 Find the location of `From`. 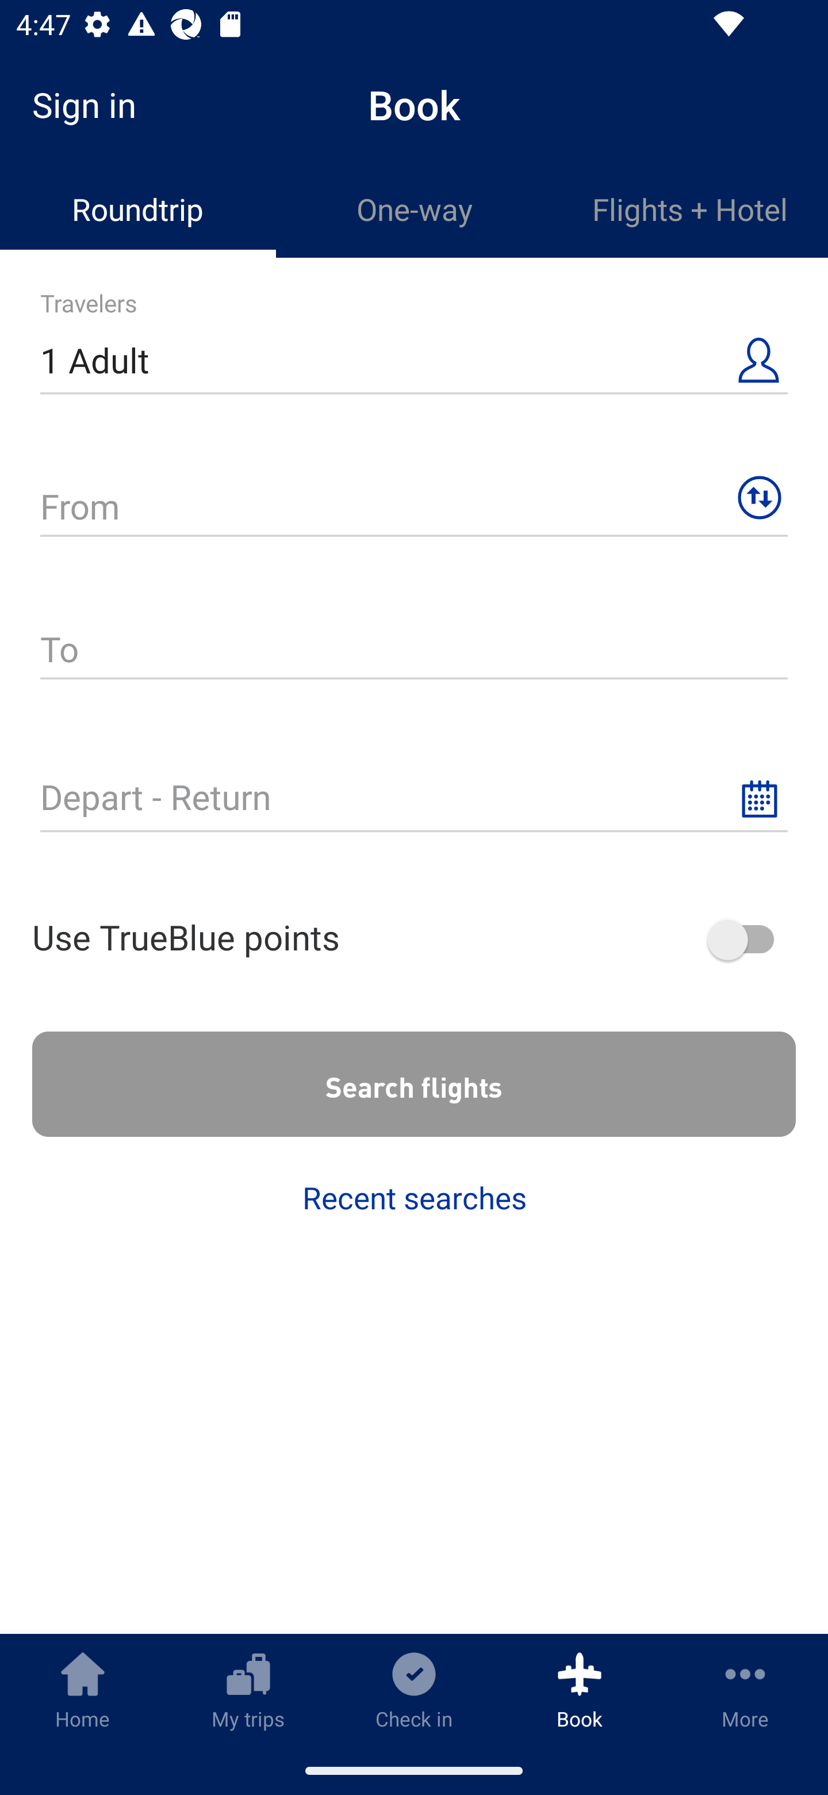

From is located at coordinates (414, 497).